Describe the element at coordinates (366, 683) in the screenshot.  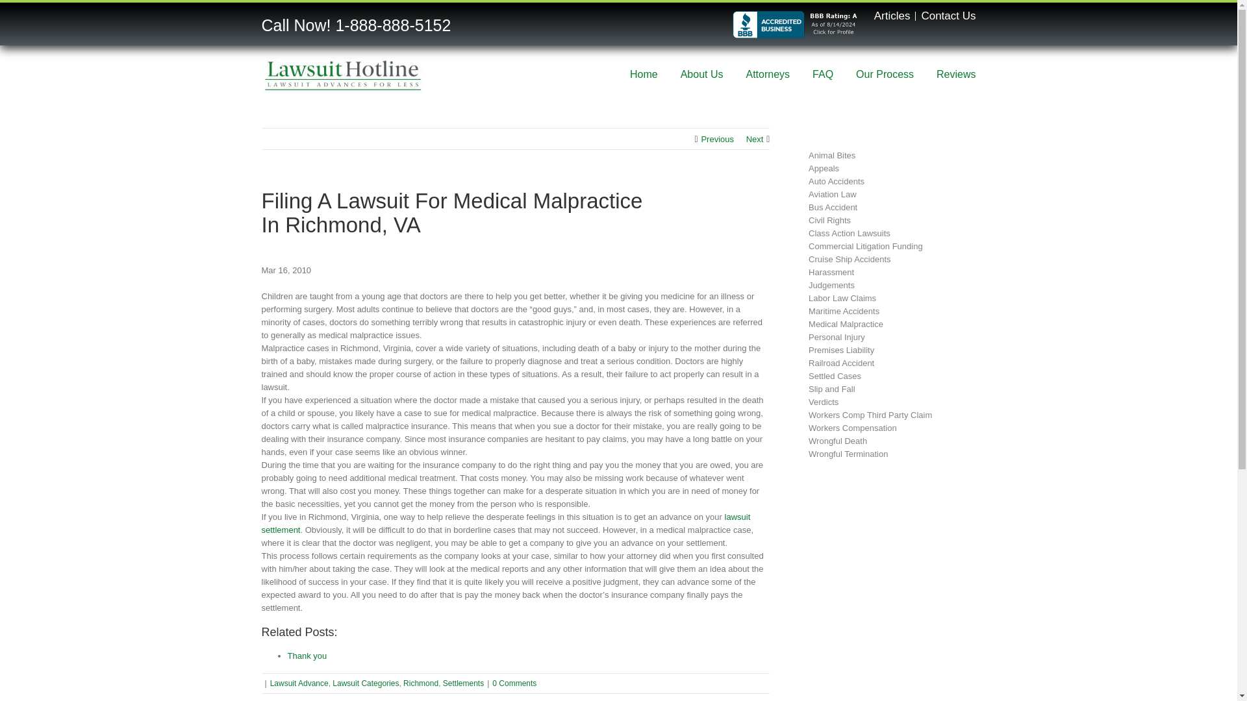
I see `Lawsuit Categories` at that location.